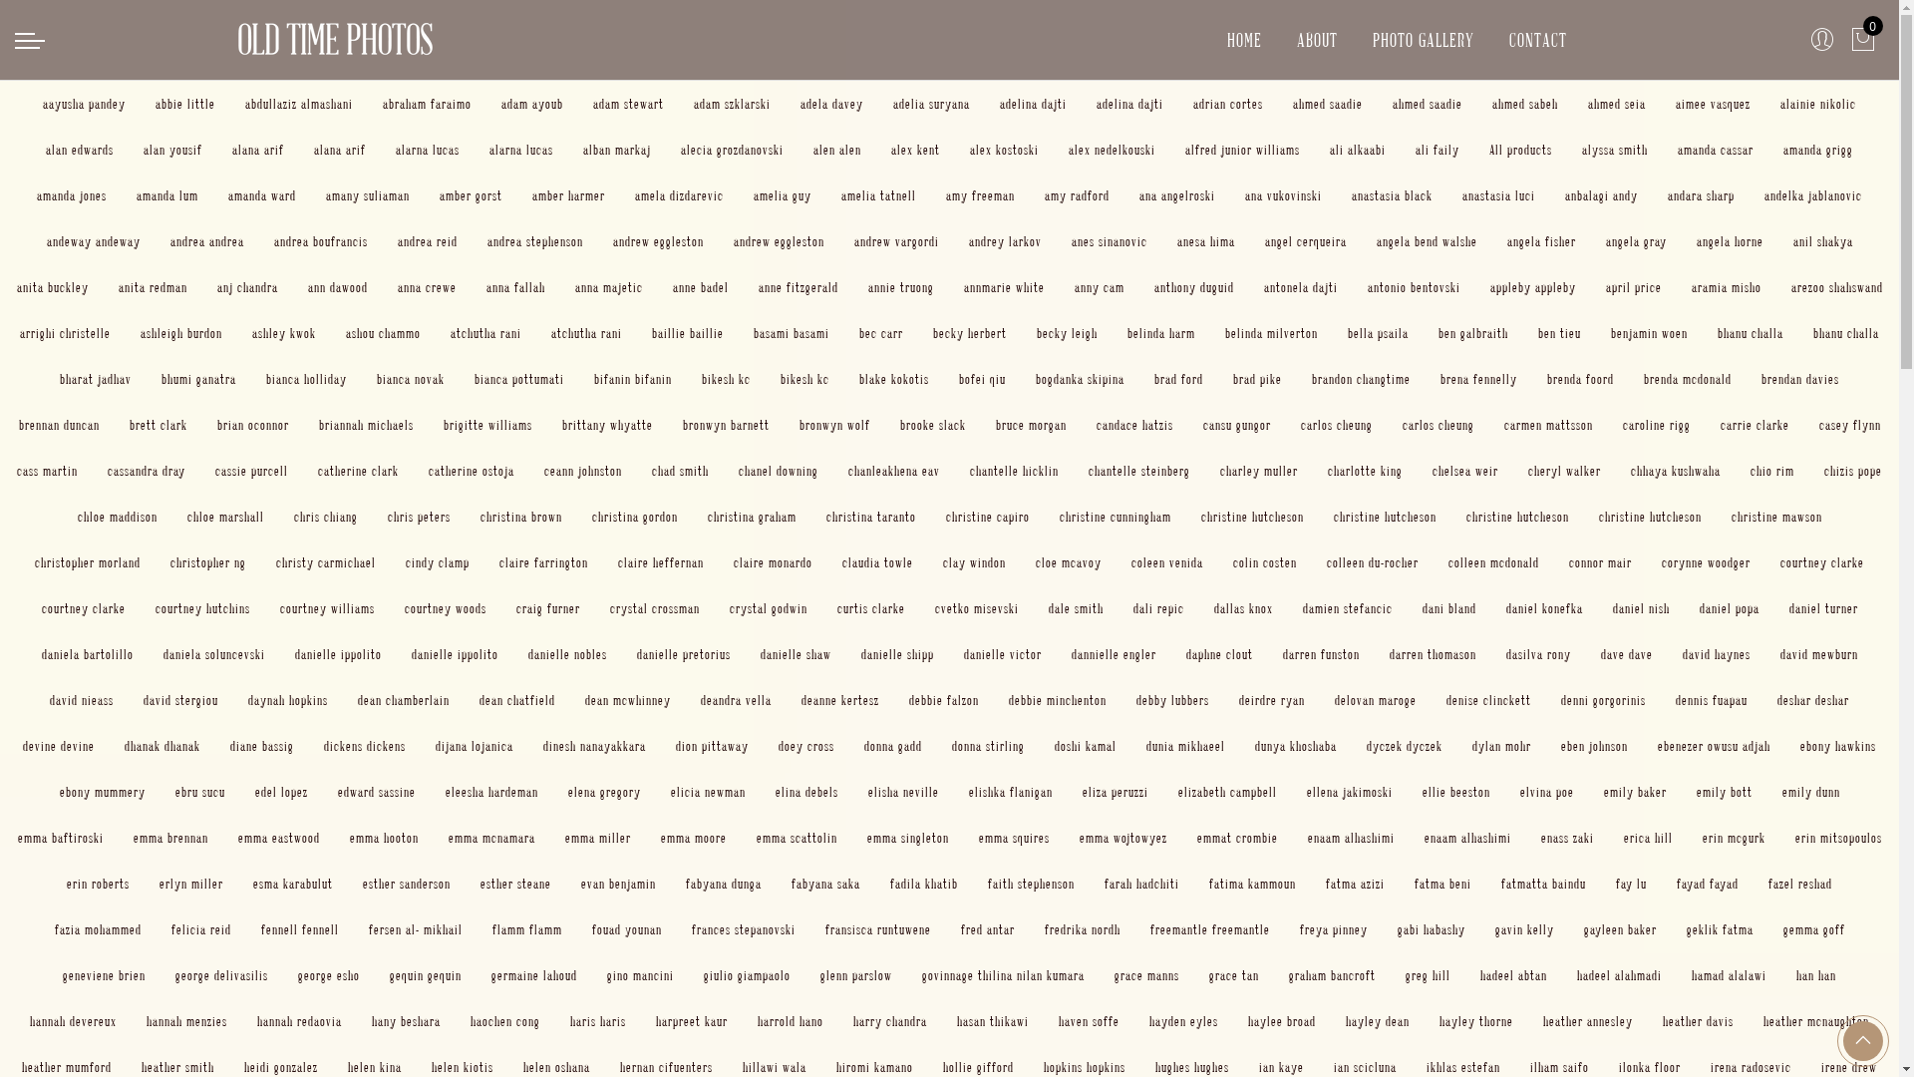 The image size is (1914, 1077). Describe the element at coordinates (1588, 1021) in the screenshot. I see `heather annesley` at that location.